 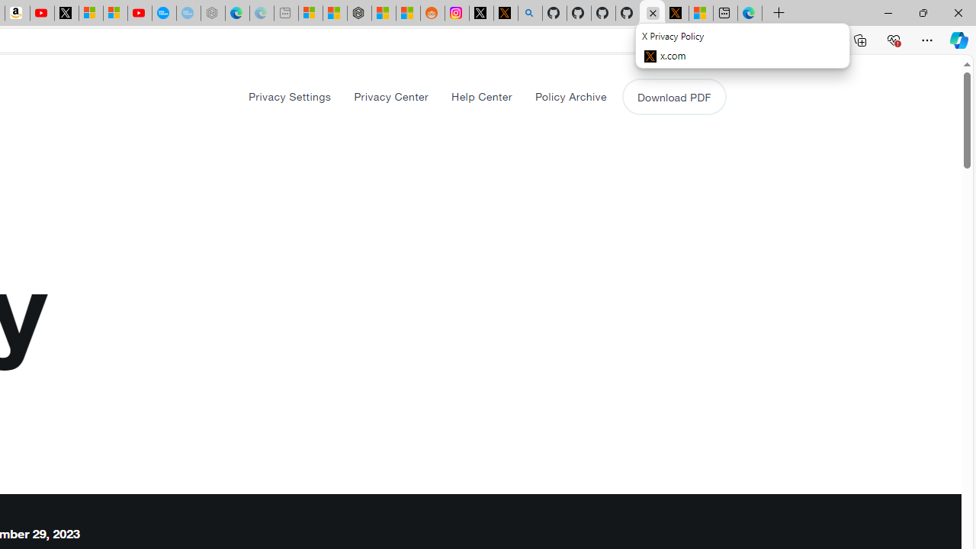 I want to click on Nordace - Duffels, so click(x=359, y=14).